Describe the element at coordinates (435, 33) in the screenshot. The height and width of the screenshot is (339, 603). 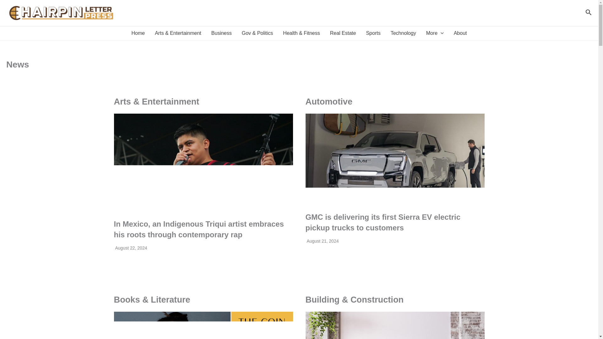
I see `More` at that location.